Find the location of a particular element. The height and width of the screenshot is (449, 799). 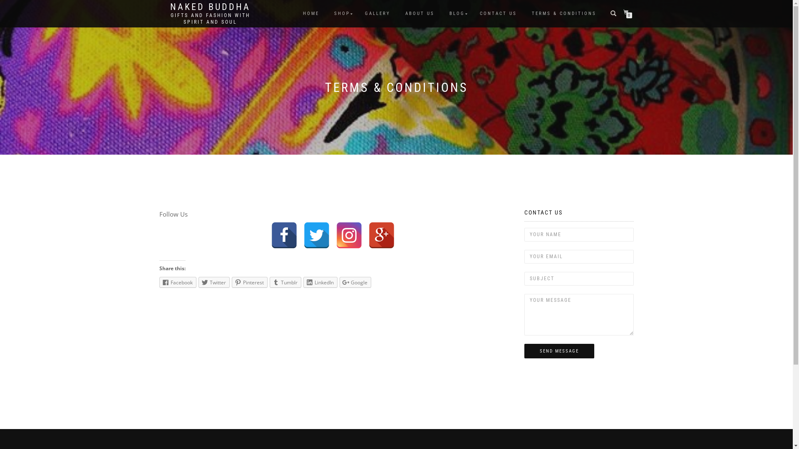

Twitter is located at coordinates (317, 225).